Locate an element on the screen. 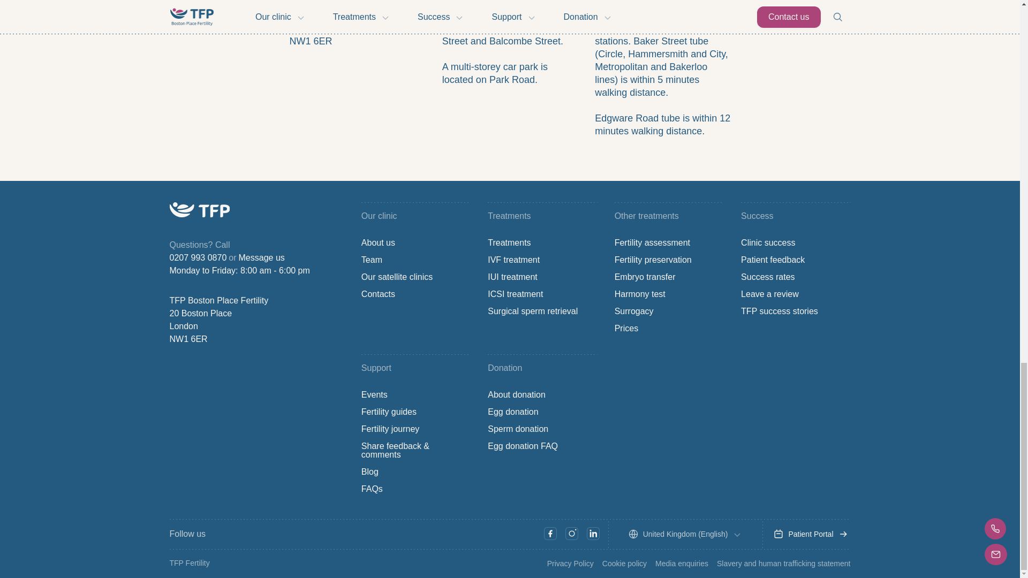 The width and height of the screenshot is (1028, 578). Patient feedback is located at coordinates (773, 260).